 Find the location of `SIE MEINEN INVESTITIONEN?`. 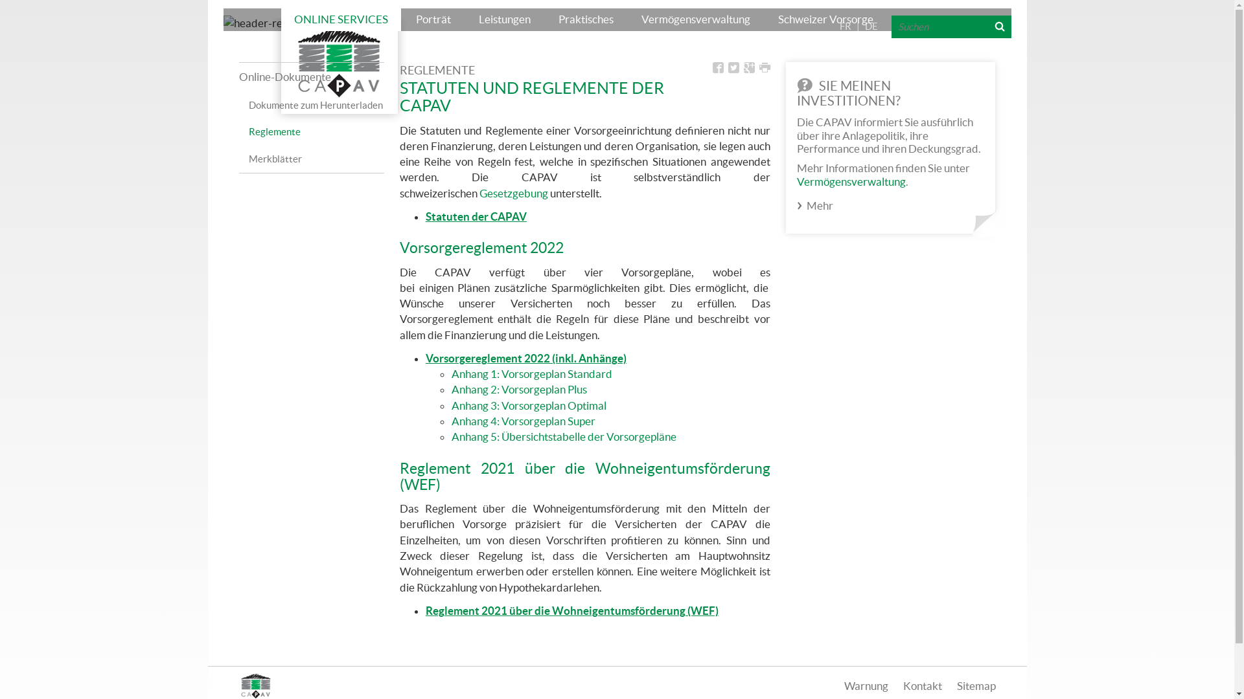

SIE MEINEN INVESTITIONEN? is located at coordinates (849, 93).